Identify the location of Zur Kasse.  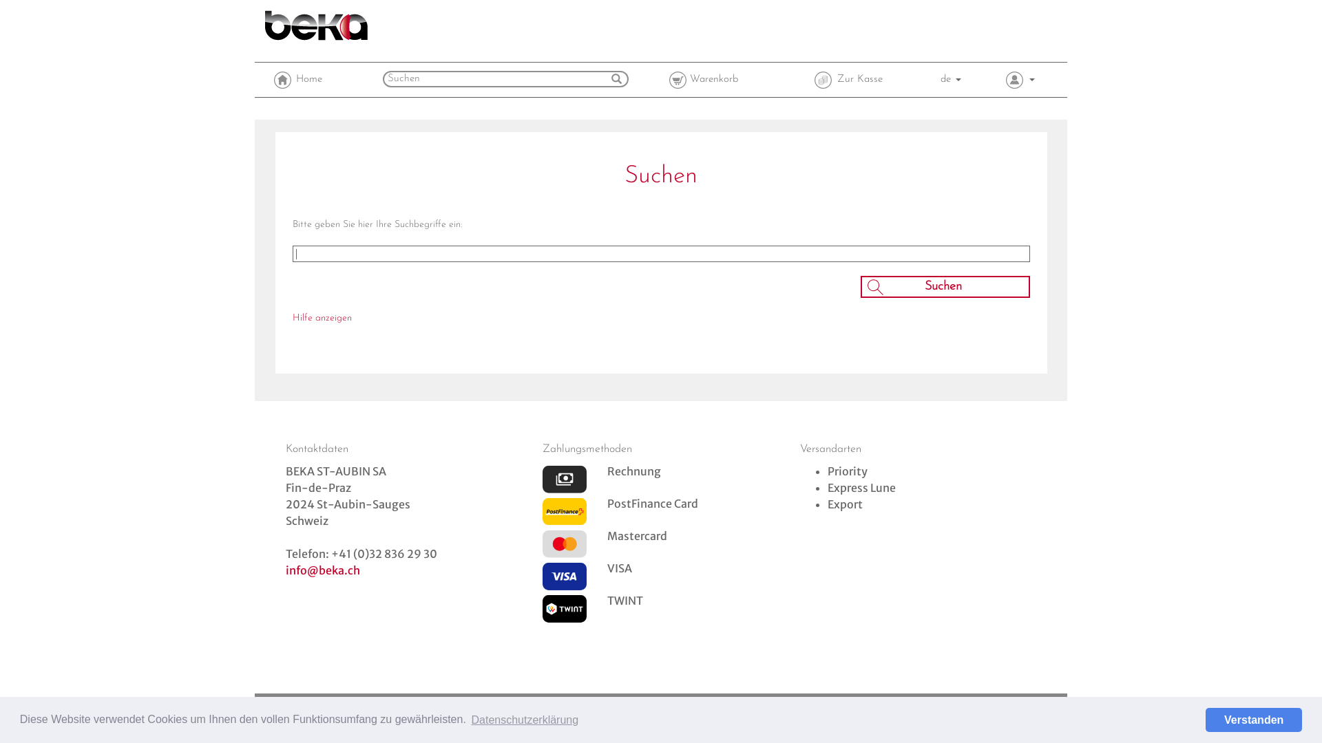
(823, 80).